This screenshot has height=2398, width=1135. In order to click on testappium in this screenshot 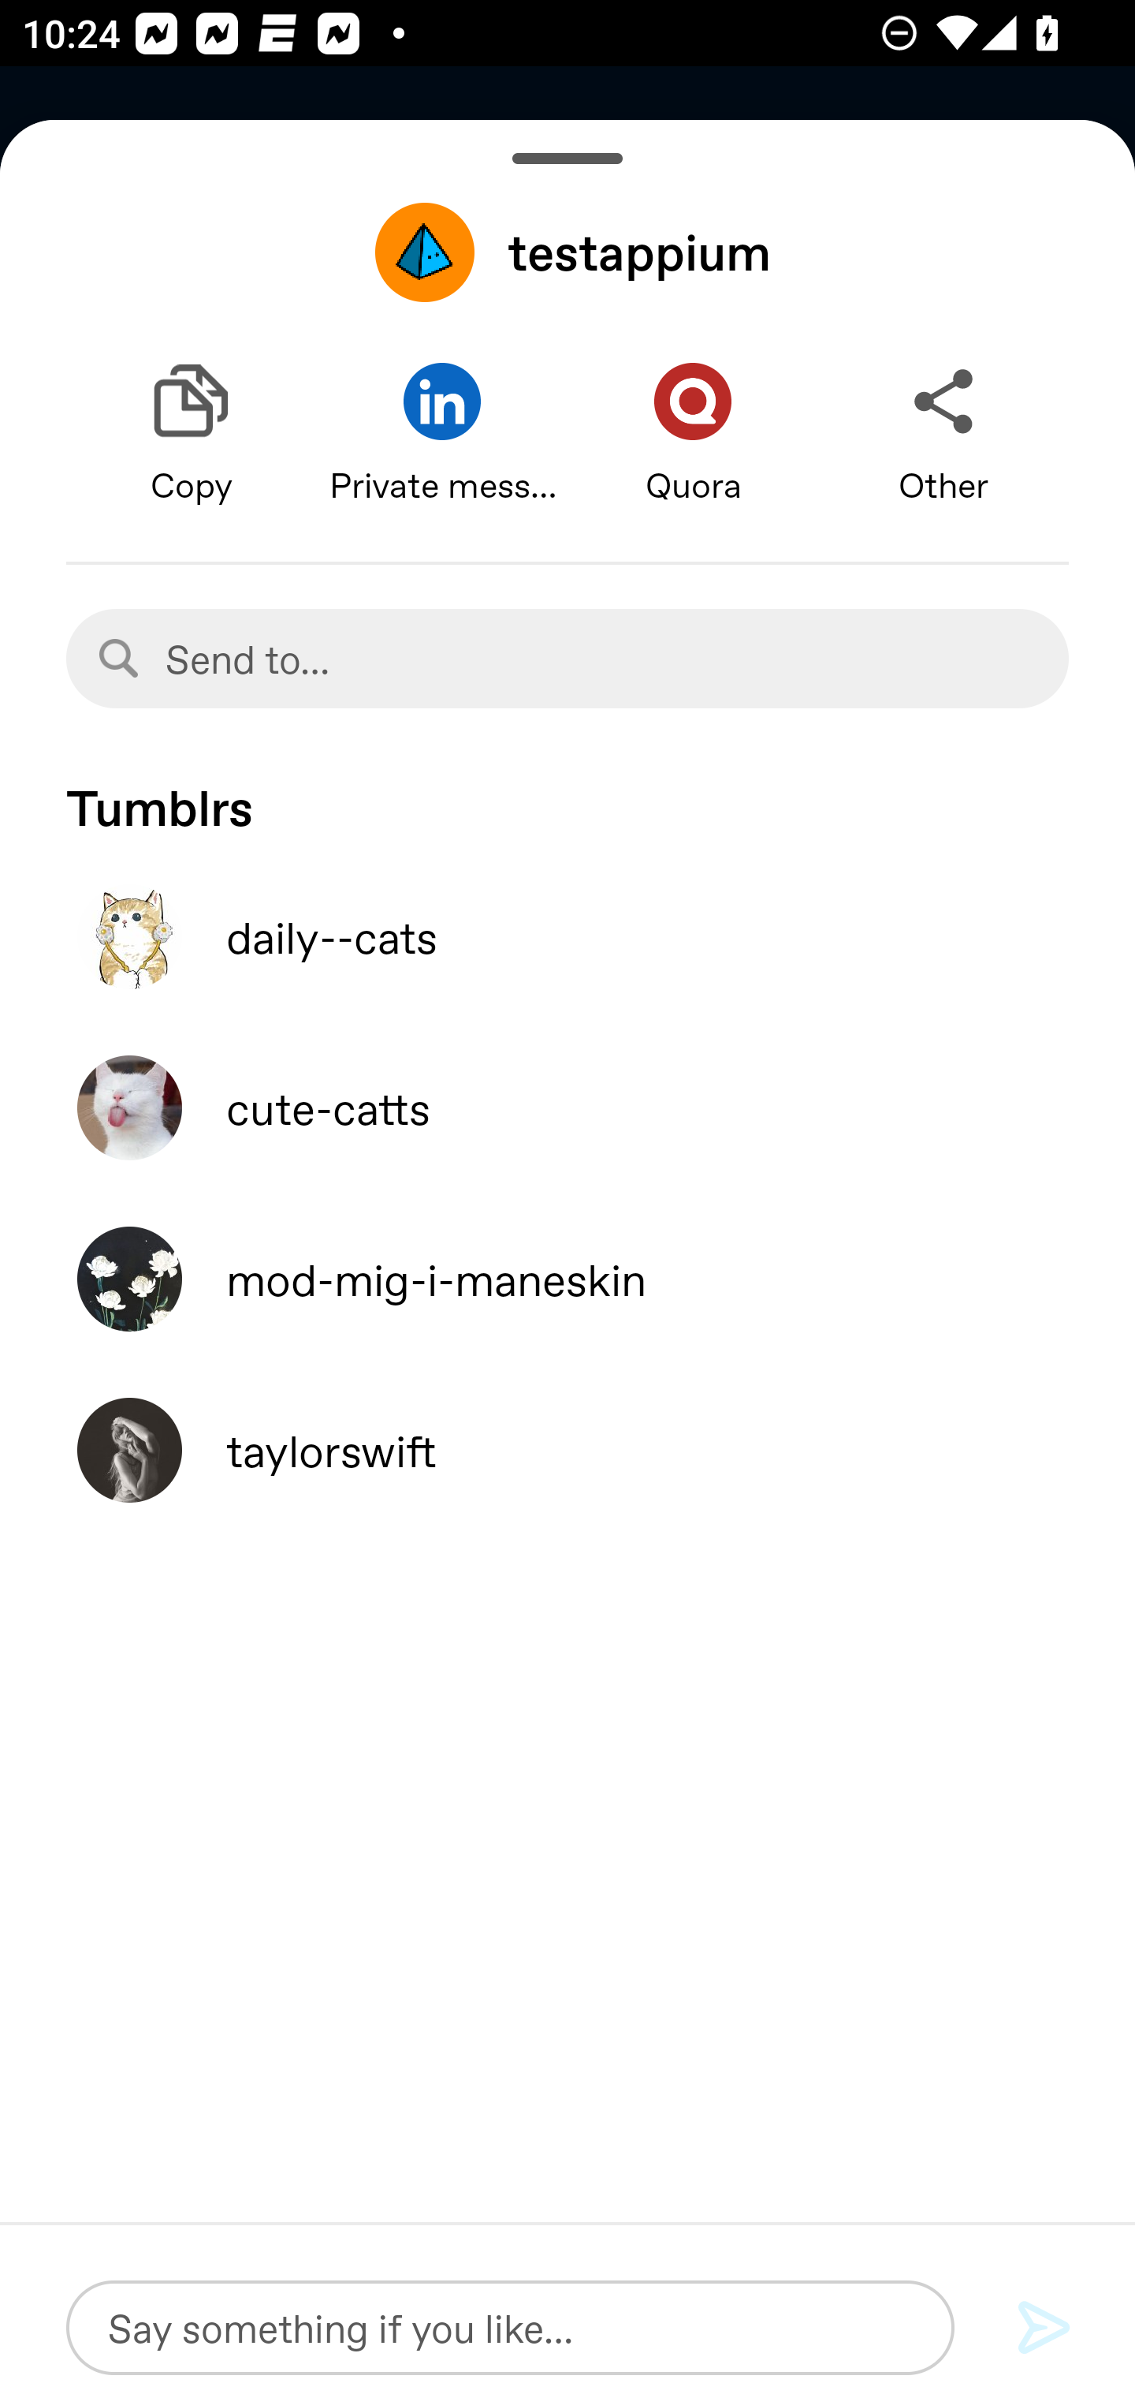, I will do `click(567, 252)`.